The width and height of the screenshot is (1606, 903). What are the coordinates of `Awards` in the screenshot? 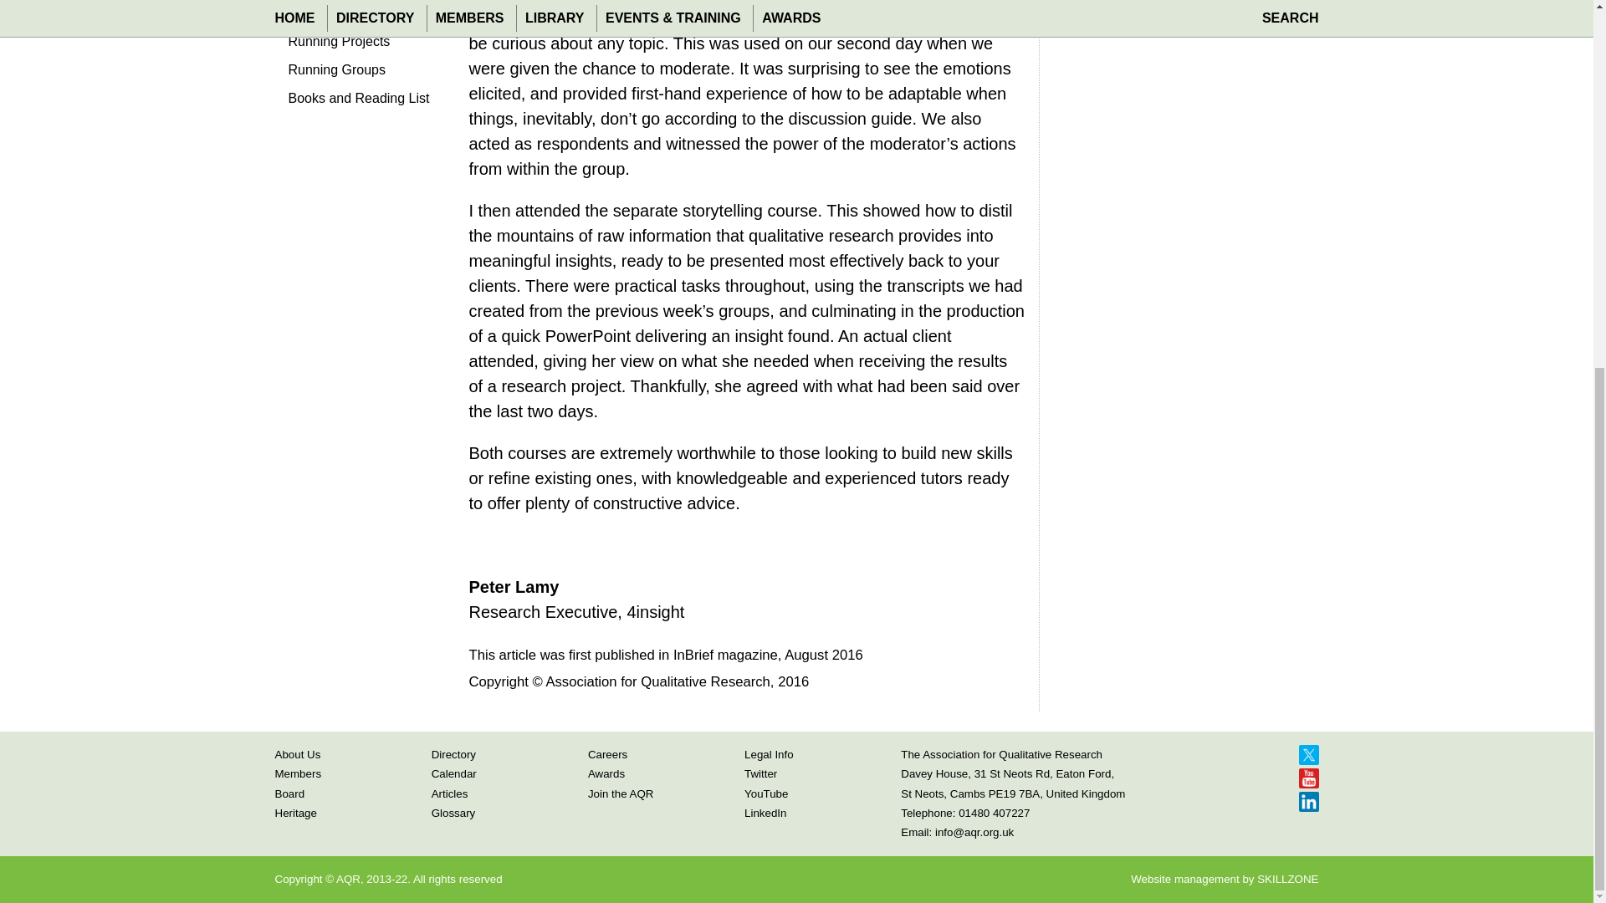 It's located at (606, 774).